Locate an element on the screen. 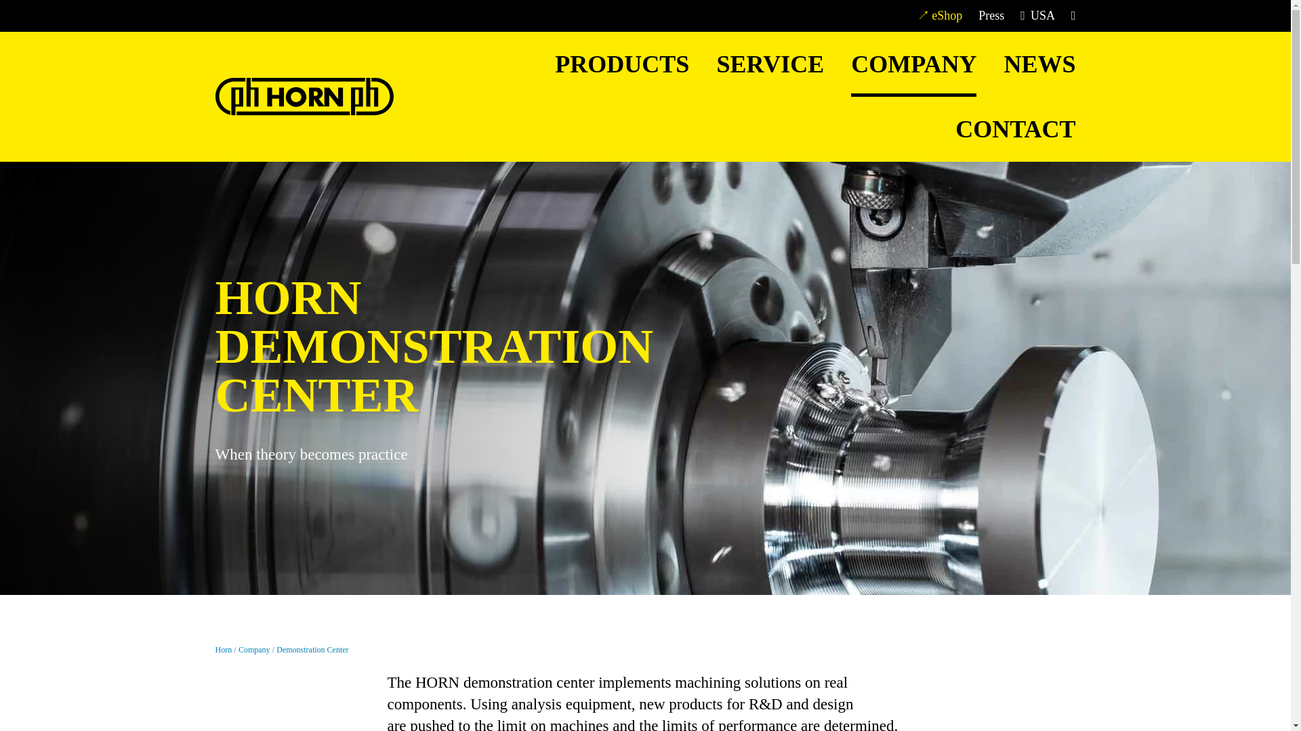  Press is located at coordinates (991, 15).